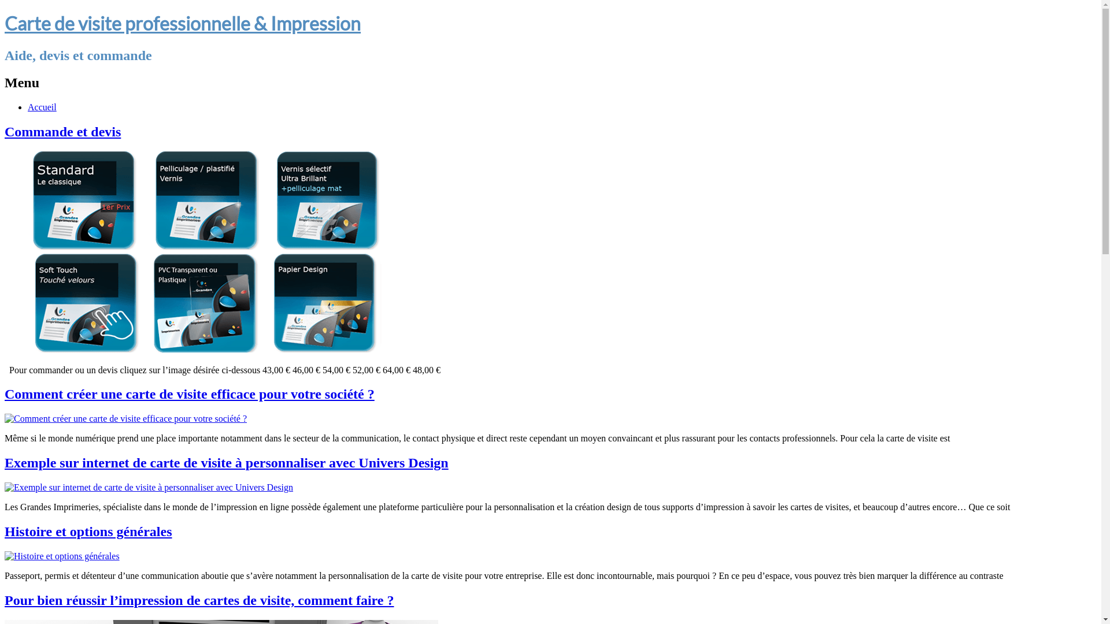  Describe the element at coordinates (217, 350) in the screenshot. I see `Commande et devis` at that location.